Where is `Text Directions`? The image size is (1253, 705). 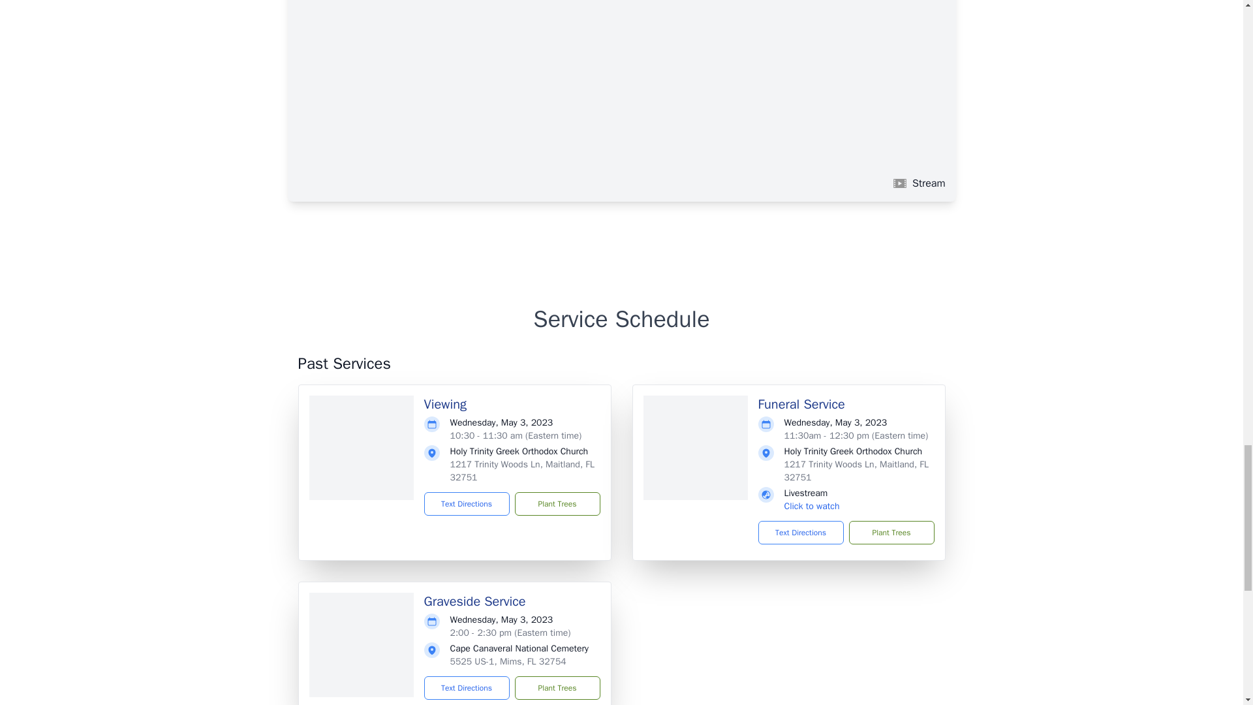
Text Directions is located at coordinates (467, 503).